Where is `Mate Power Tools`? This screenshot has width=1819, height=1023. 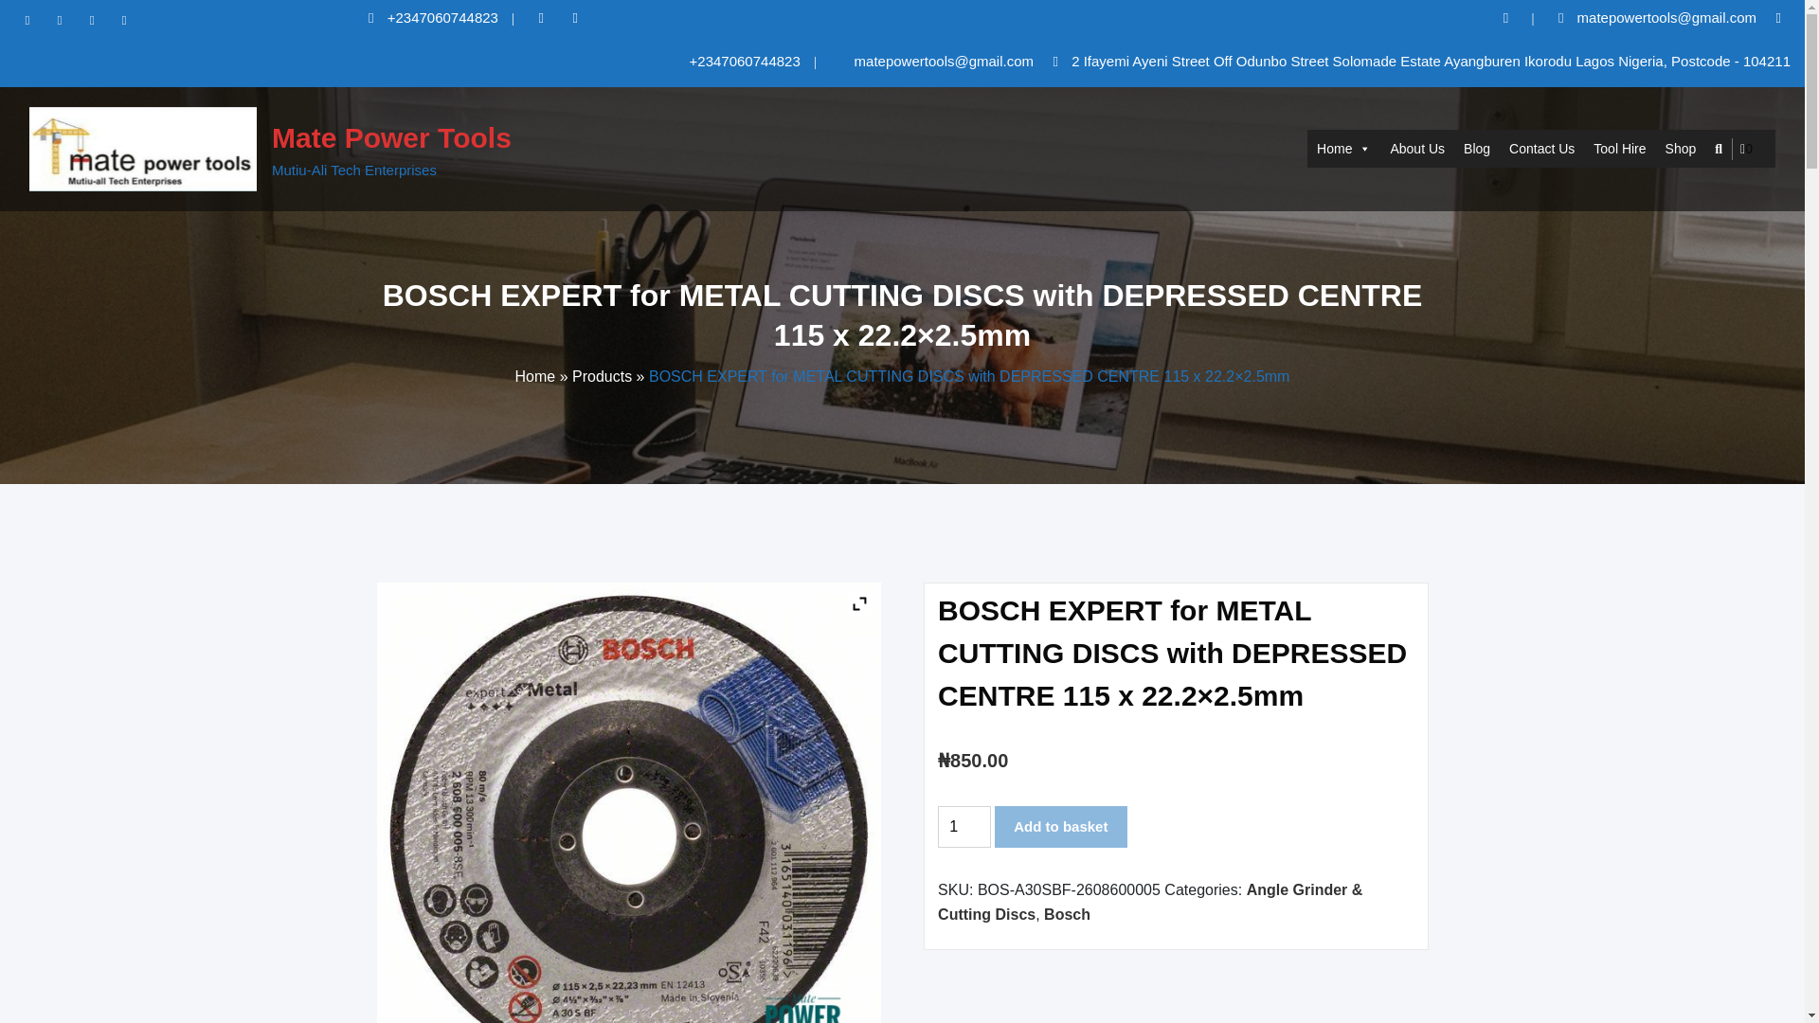 Mate Power Tools is located at coordinates (390, 137).